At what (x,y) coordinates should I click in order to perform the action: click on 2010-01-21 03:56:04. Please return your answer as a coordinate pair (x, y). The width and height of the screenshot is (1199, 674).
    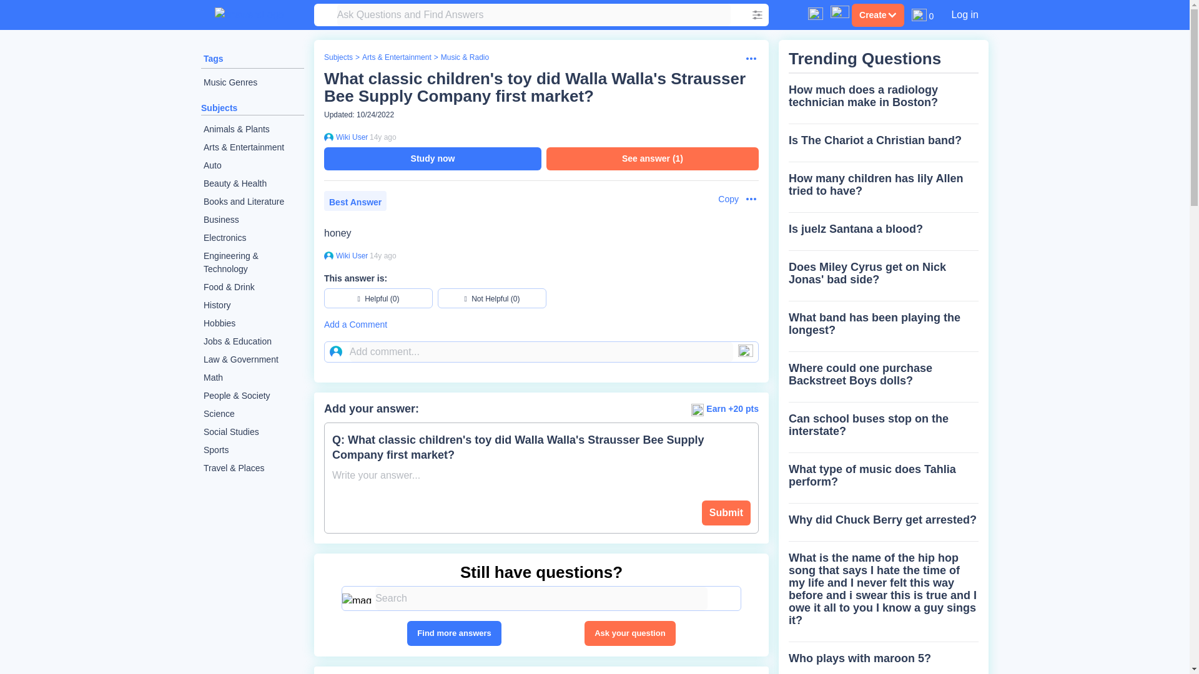
    Looking at the image, I should click on (383, 255).